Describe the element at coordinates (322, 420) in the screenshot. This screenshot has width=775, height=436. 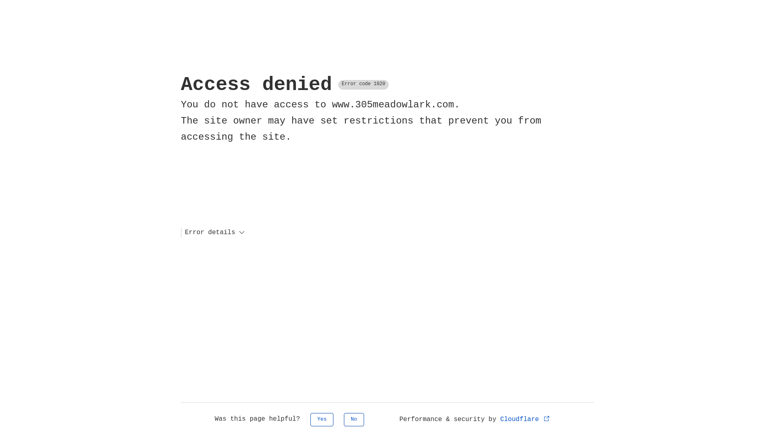
I see `Yes` at that location.